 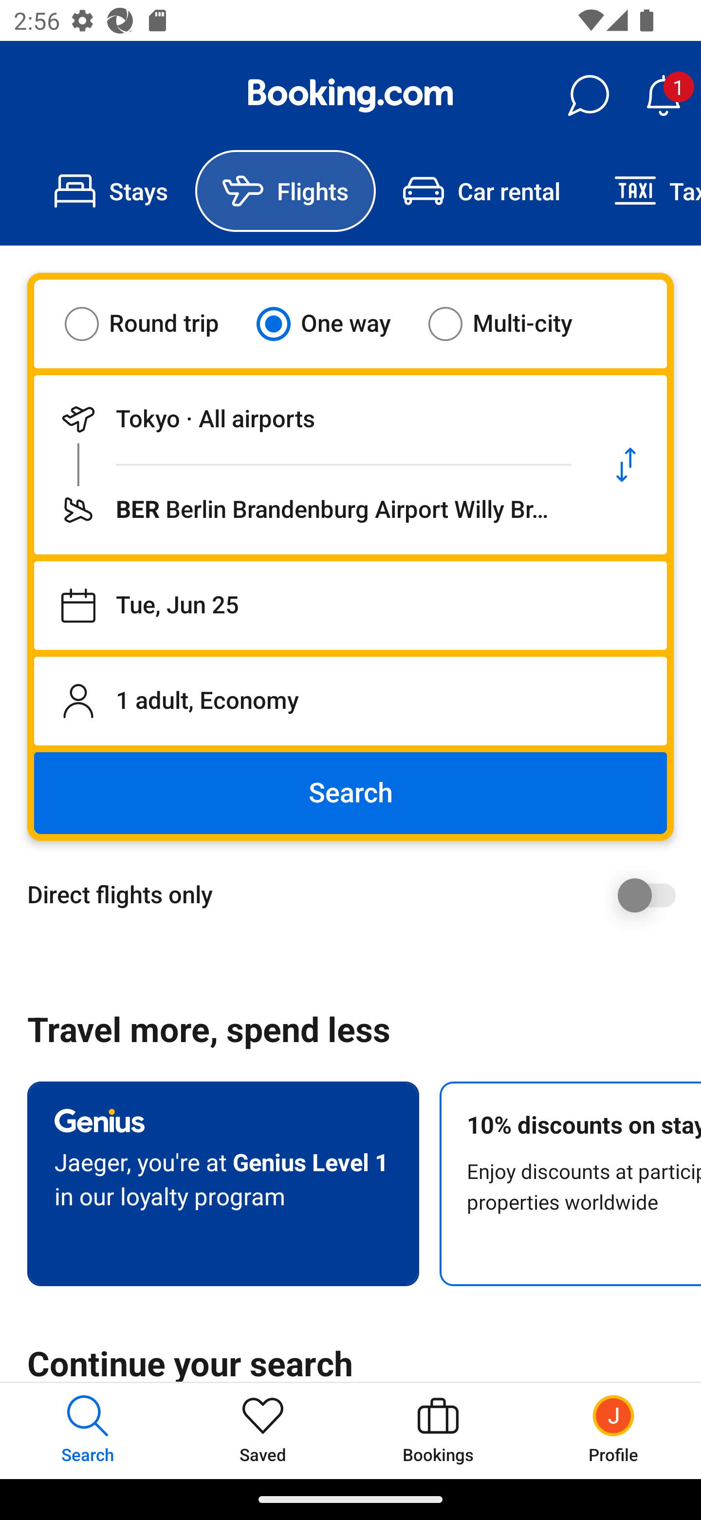 I want to click on Search, so click(x=350, y=793).